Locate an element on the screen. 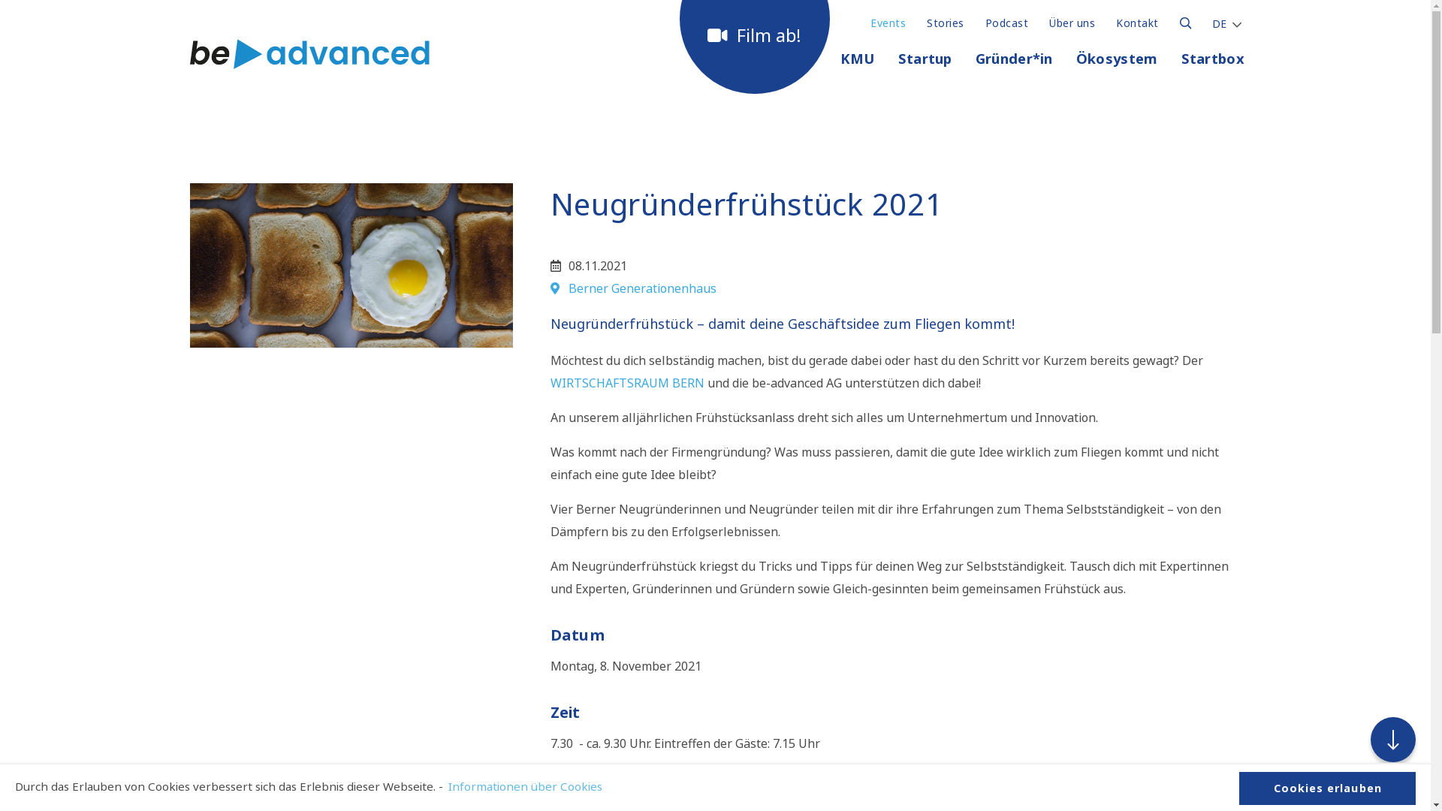 This screenshot has height=811, width=1442. DE is located at coordinates (1221, 23).